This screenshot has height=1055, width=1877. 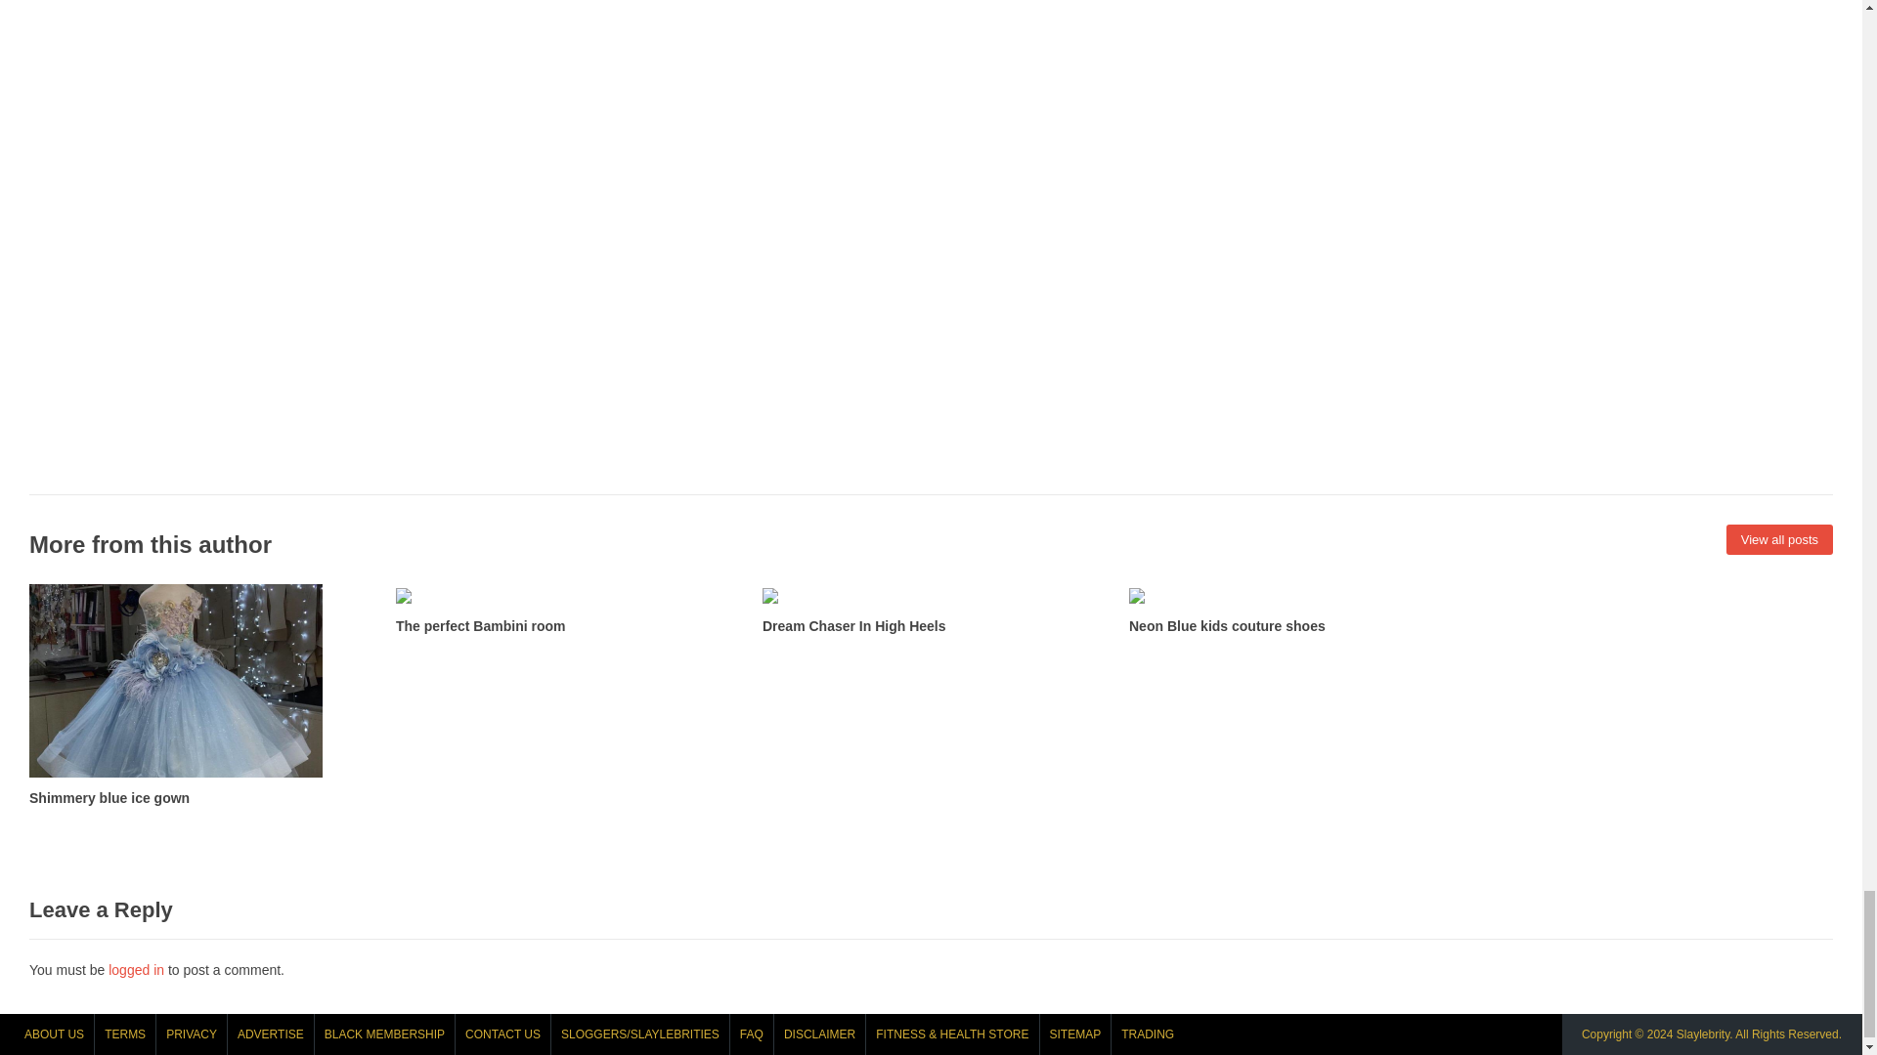 I want to click on Dream Chaser In High Heels, so click(x=931, y=611).